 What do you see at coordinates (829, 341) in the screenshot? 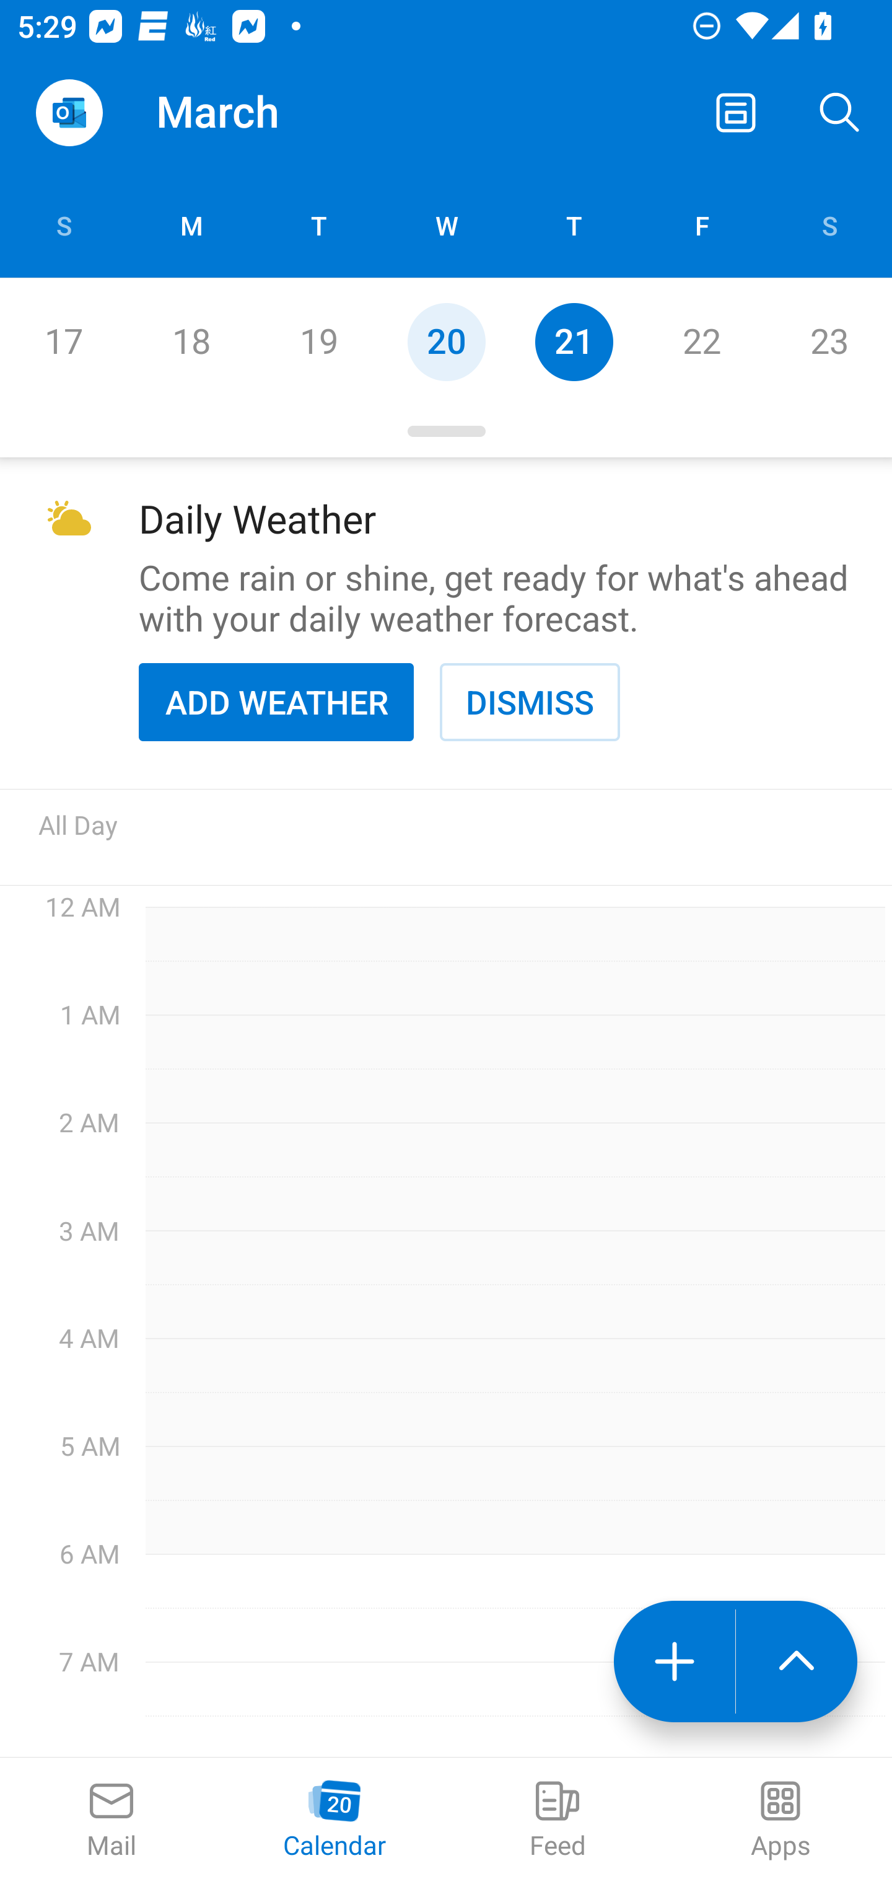
I see `23 Saturday, March 23` at bounding box center [829, 341].